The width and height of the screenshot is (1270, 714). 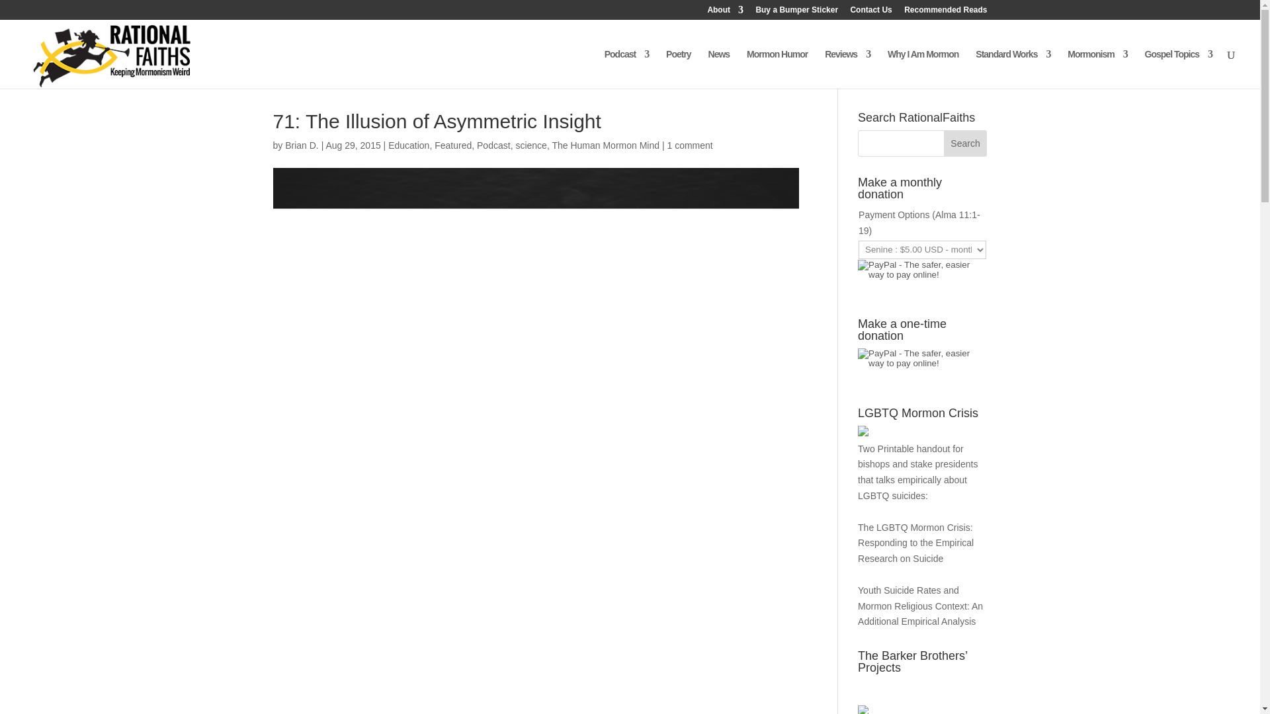 What do you see at coordinates (725, 13) in the screenshot?
I see `About` at bounding box center [725, 13].